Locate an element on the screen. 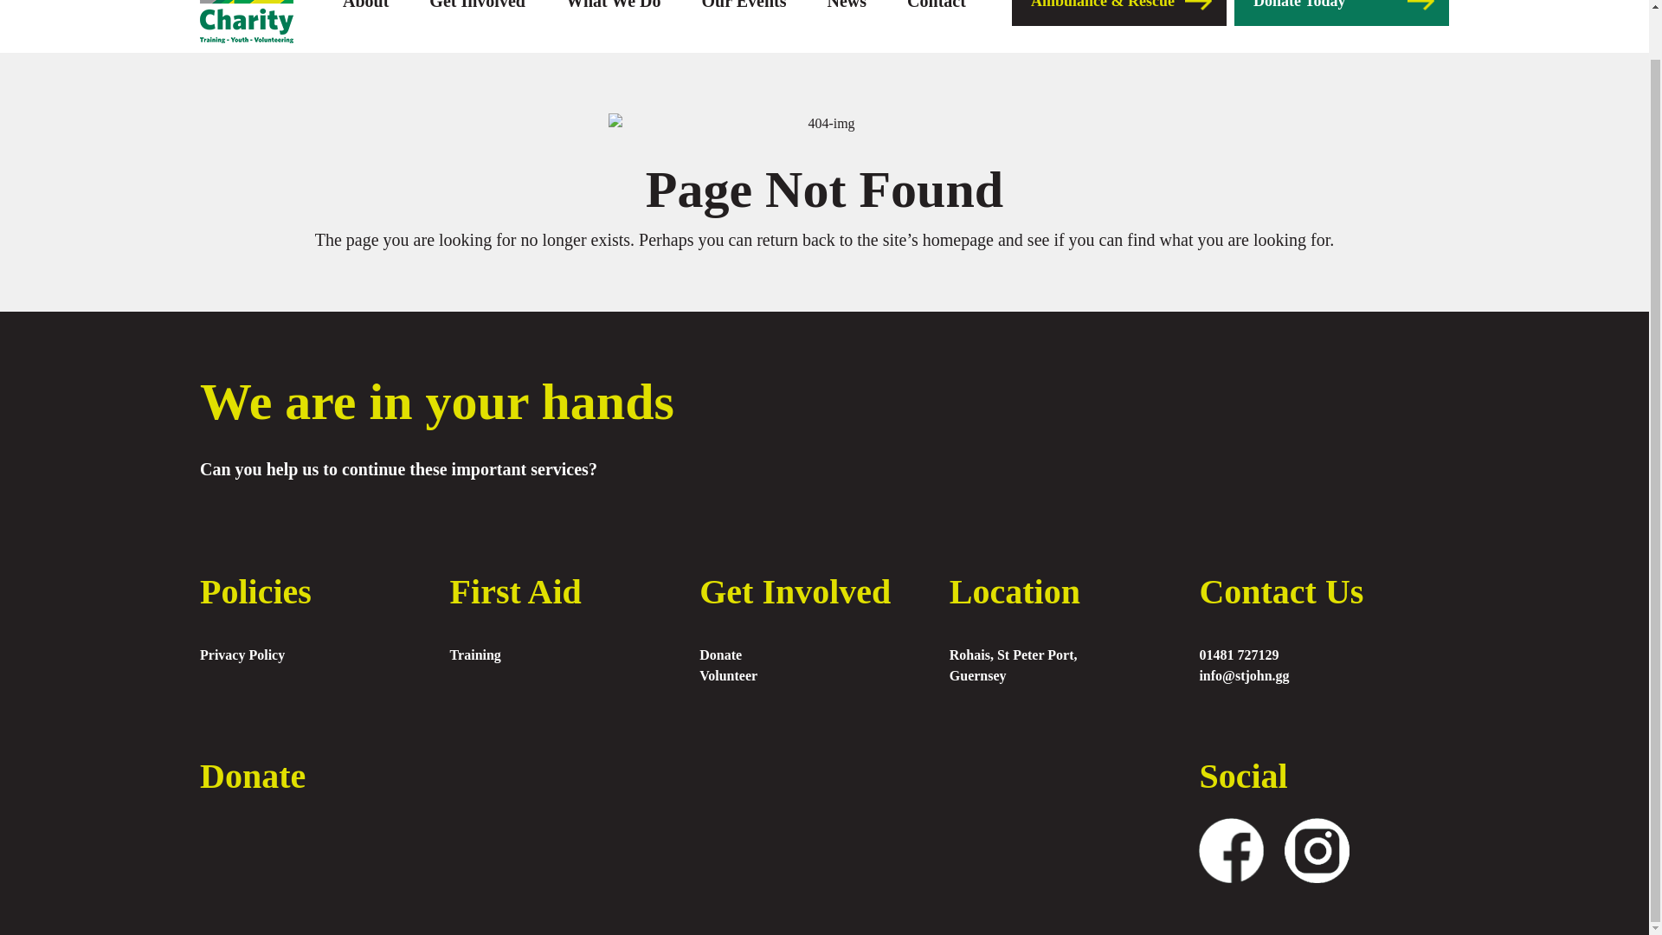  Training is located at coordinates (575, 654).